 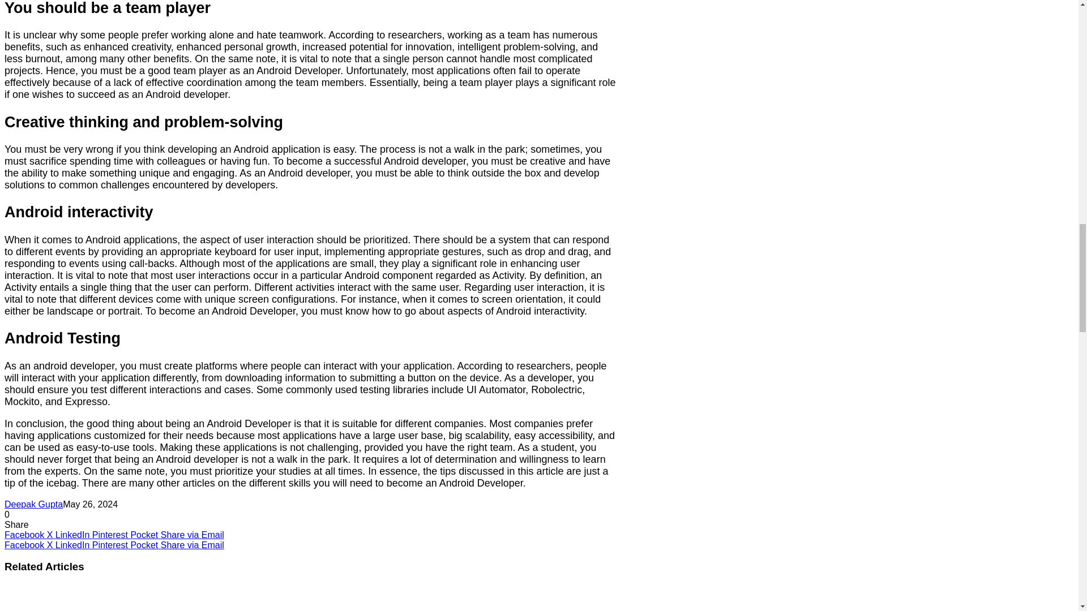 What do you see at coordinates (33, 504) in the screenshot?
I see `Deepak Gupta` at bounding box center [33, 504].